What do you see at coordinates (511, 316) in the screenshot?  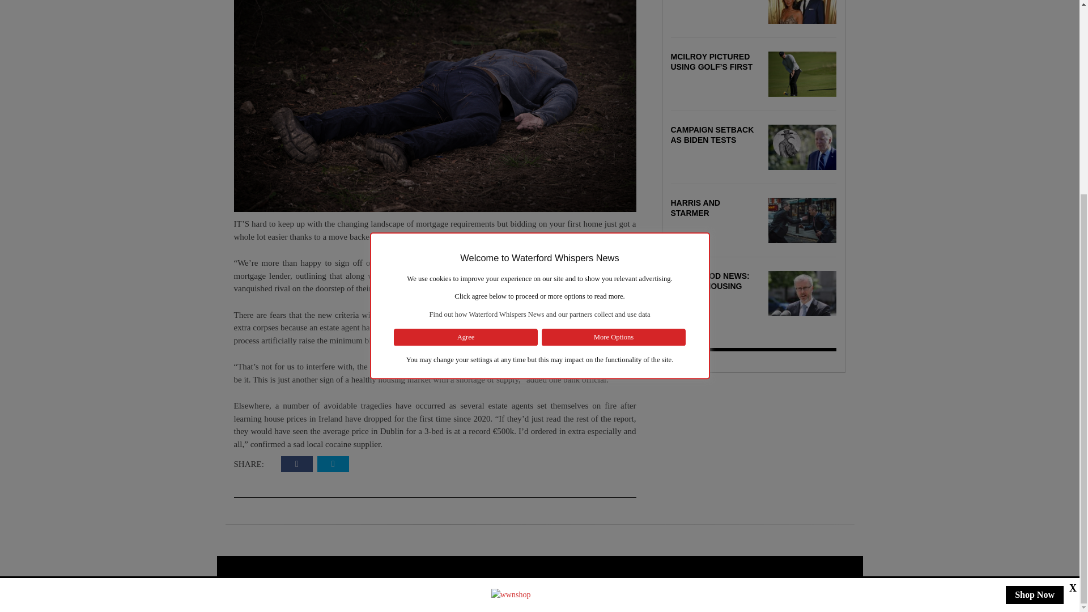 I see `Support us on waterfordwhispers.shop` at bounding box center [511, 316].